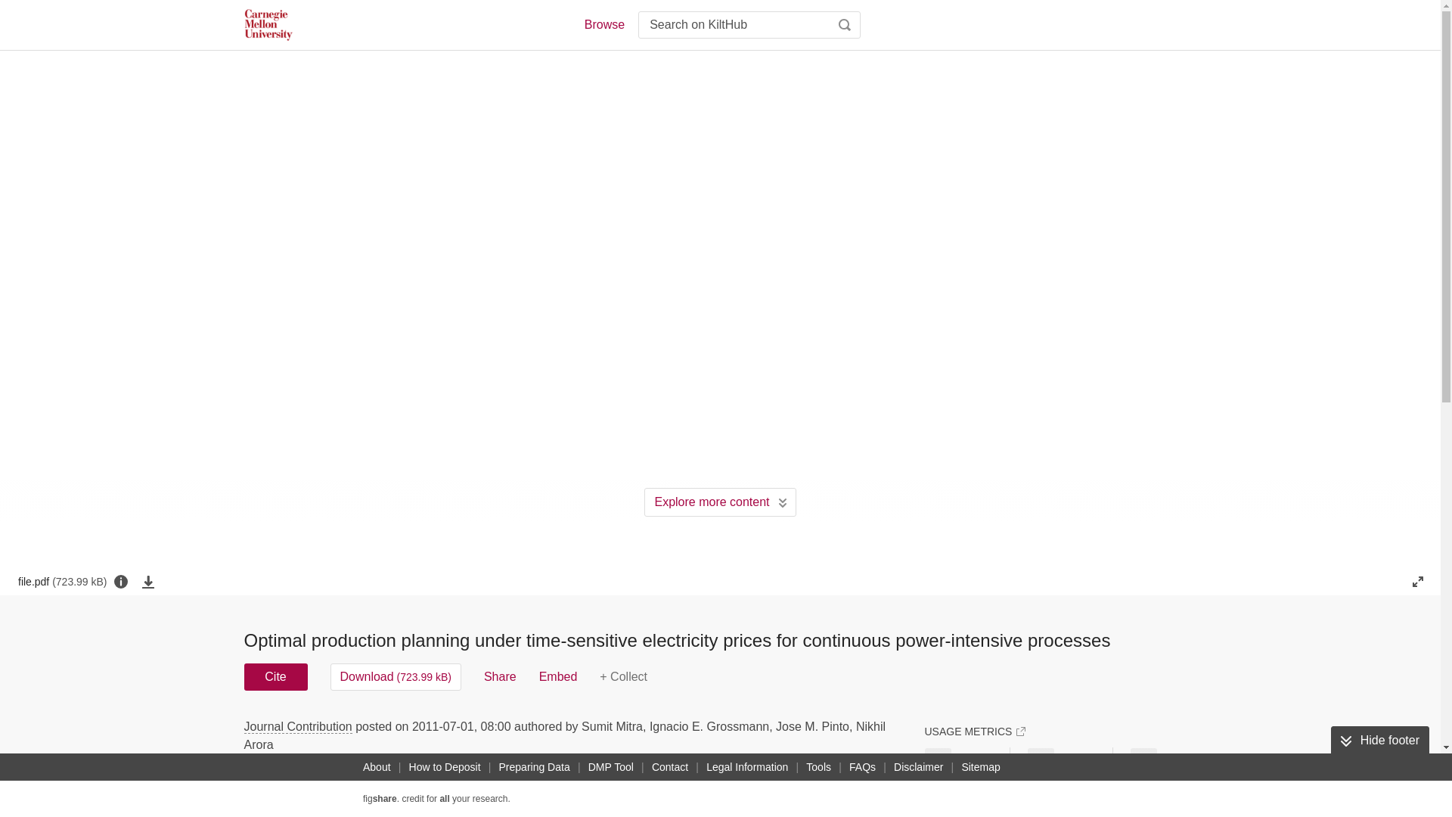 The image size is (1452, 817). I want to click on Legal Information, so click(747, 767).